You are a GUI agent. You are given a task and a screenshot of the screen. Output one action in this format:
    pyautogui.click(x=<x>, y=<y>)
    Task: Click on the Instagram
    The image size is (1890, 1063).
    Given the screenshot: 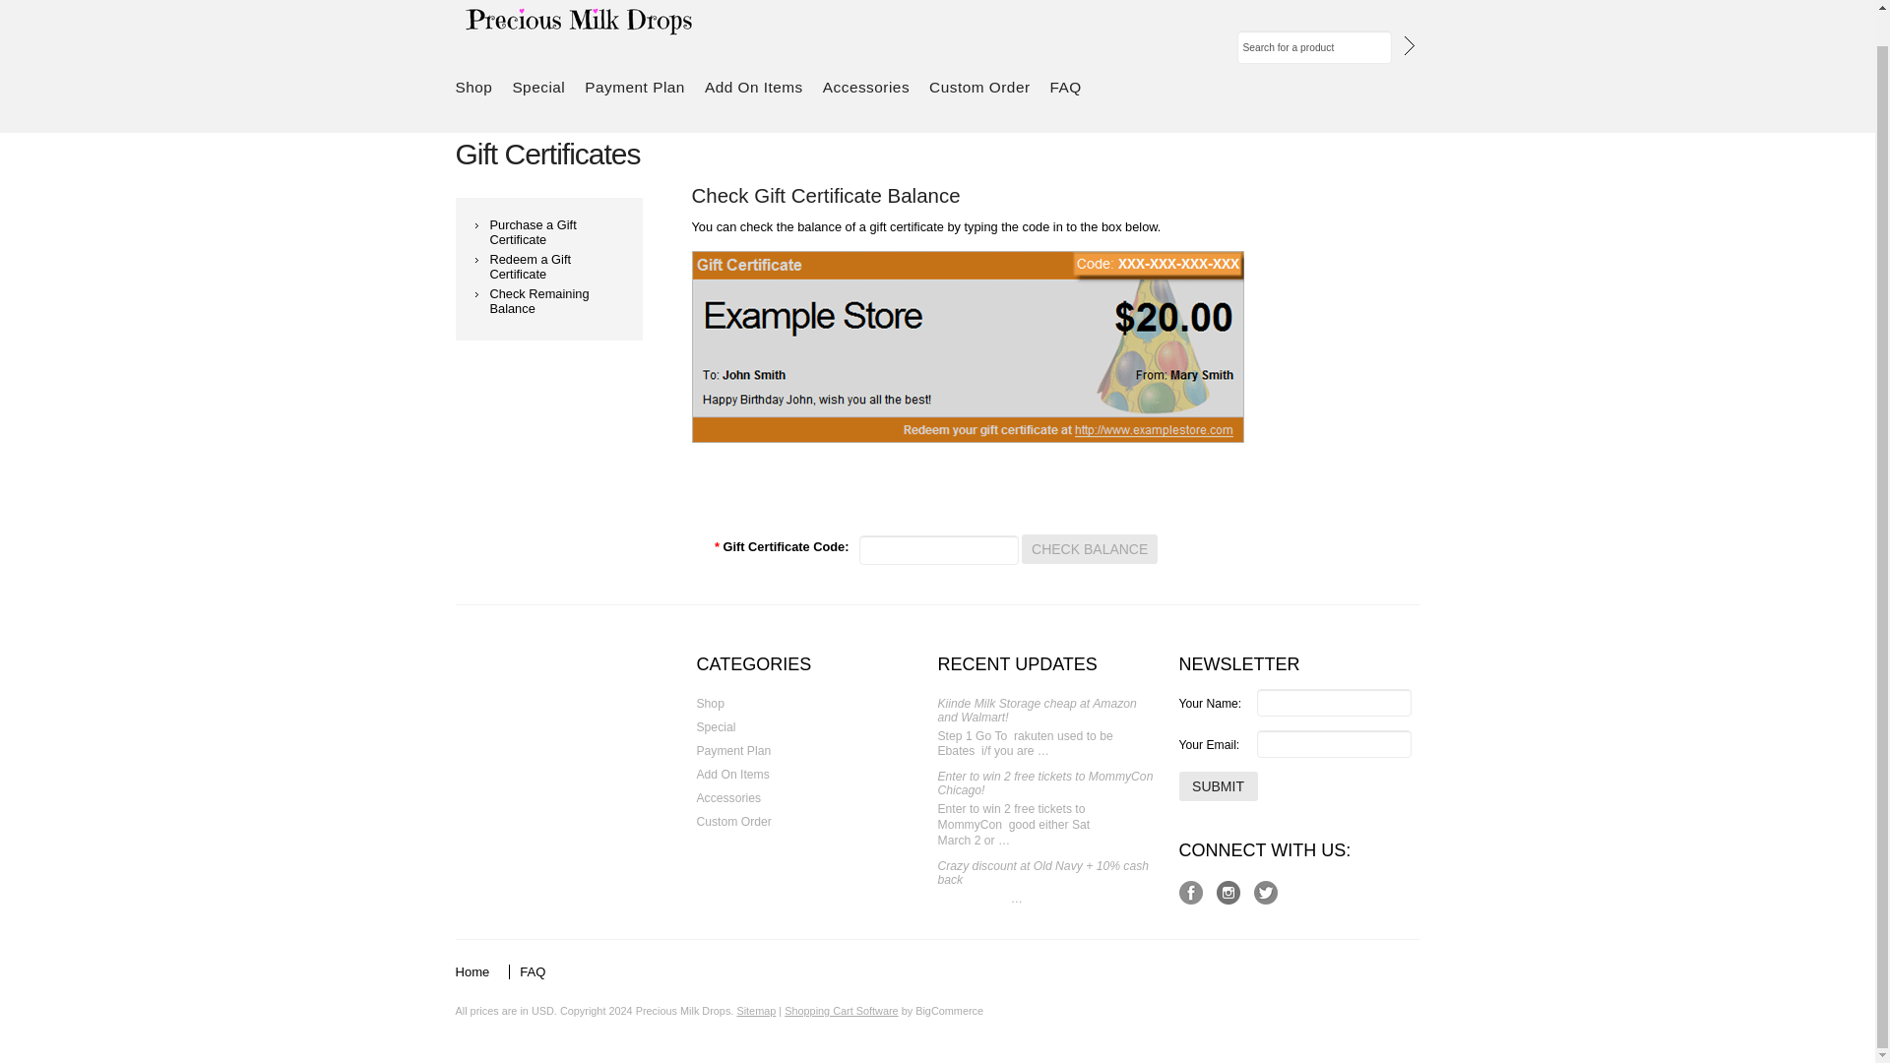 What is the action you would take?
    pyautogui.click(x=1228, y=894)
    